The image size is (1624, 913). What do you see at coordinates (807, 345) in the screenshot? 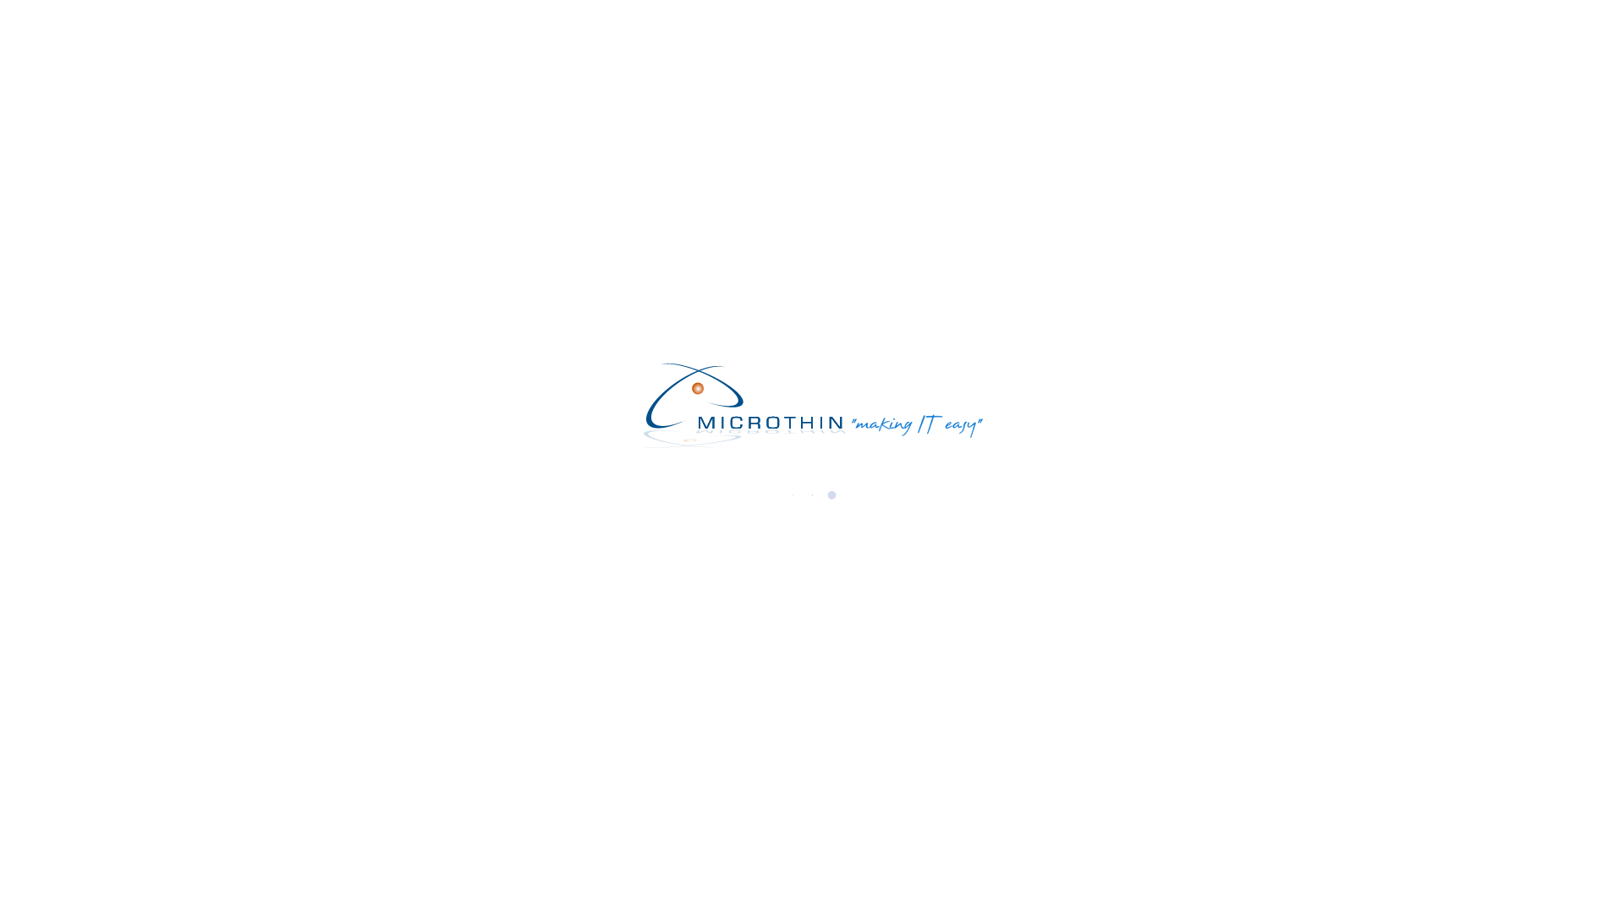
I see `Qty` at bounding box center [807, 345].